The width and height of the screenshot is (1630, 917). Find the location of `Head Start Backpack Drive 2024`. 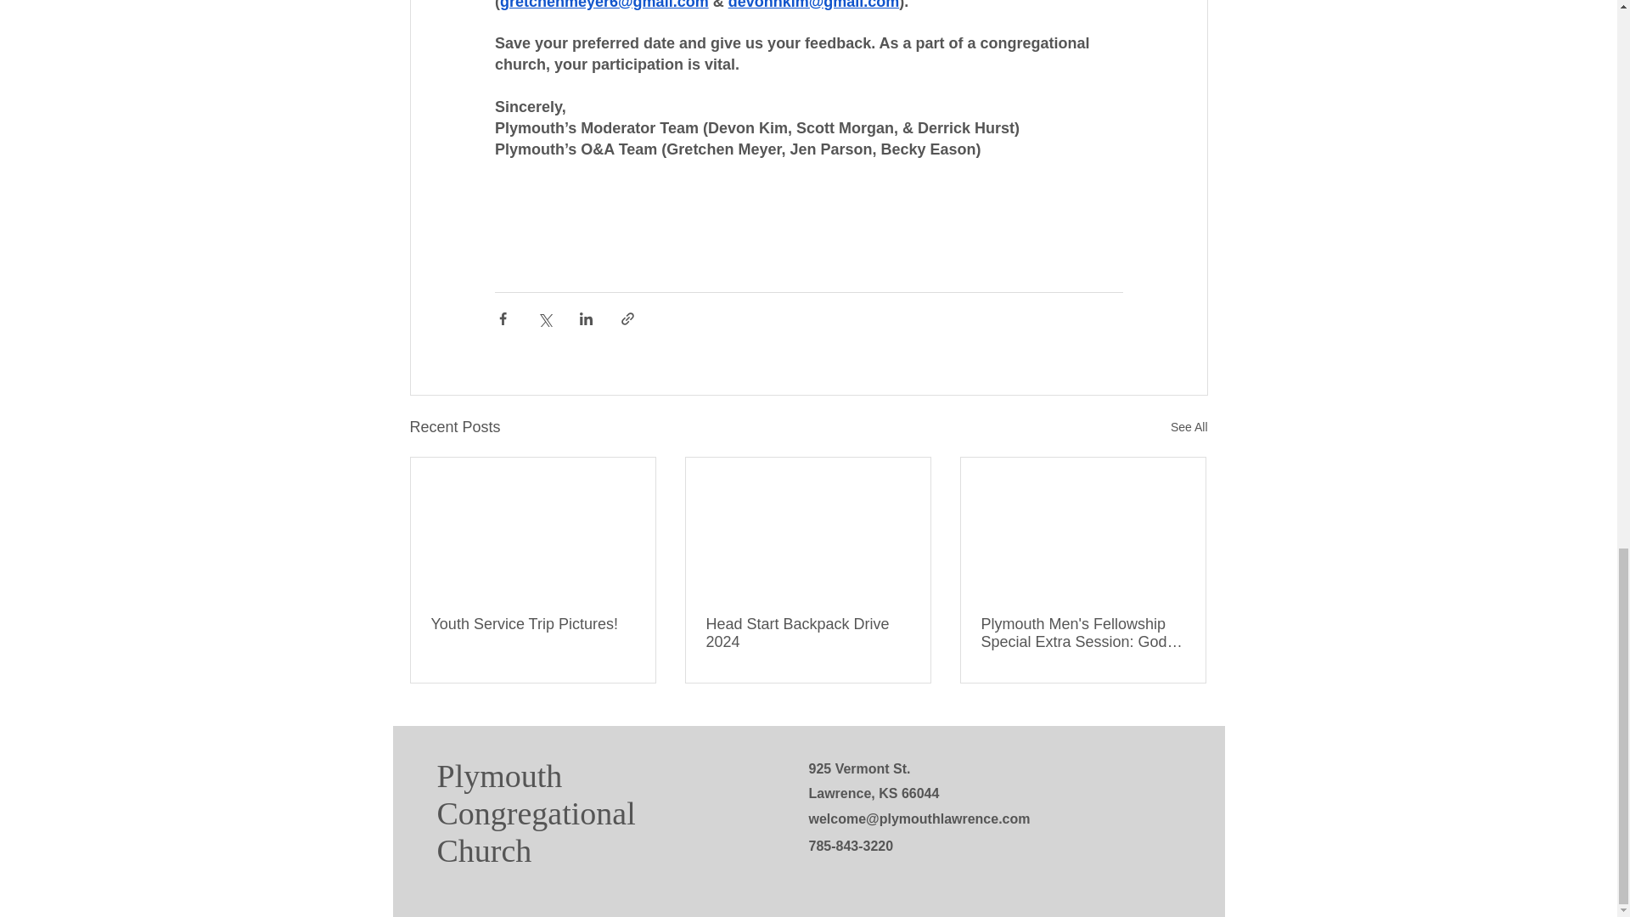

Head Start Backpack Drive 2024 is located at coordinates (807, 633).